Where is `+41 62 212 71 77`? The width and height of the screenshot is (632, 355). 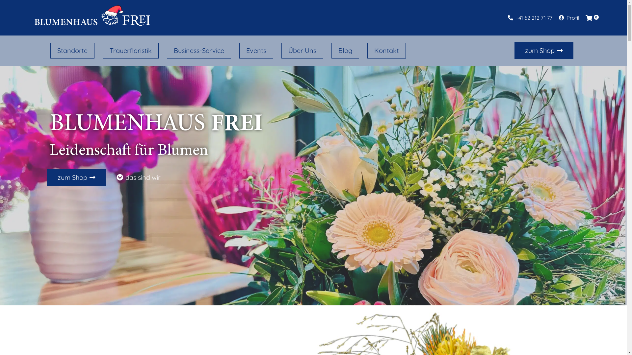
+41 62 212 71 77 is located at coordinates (530, 18).